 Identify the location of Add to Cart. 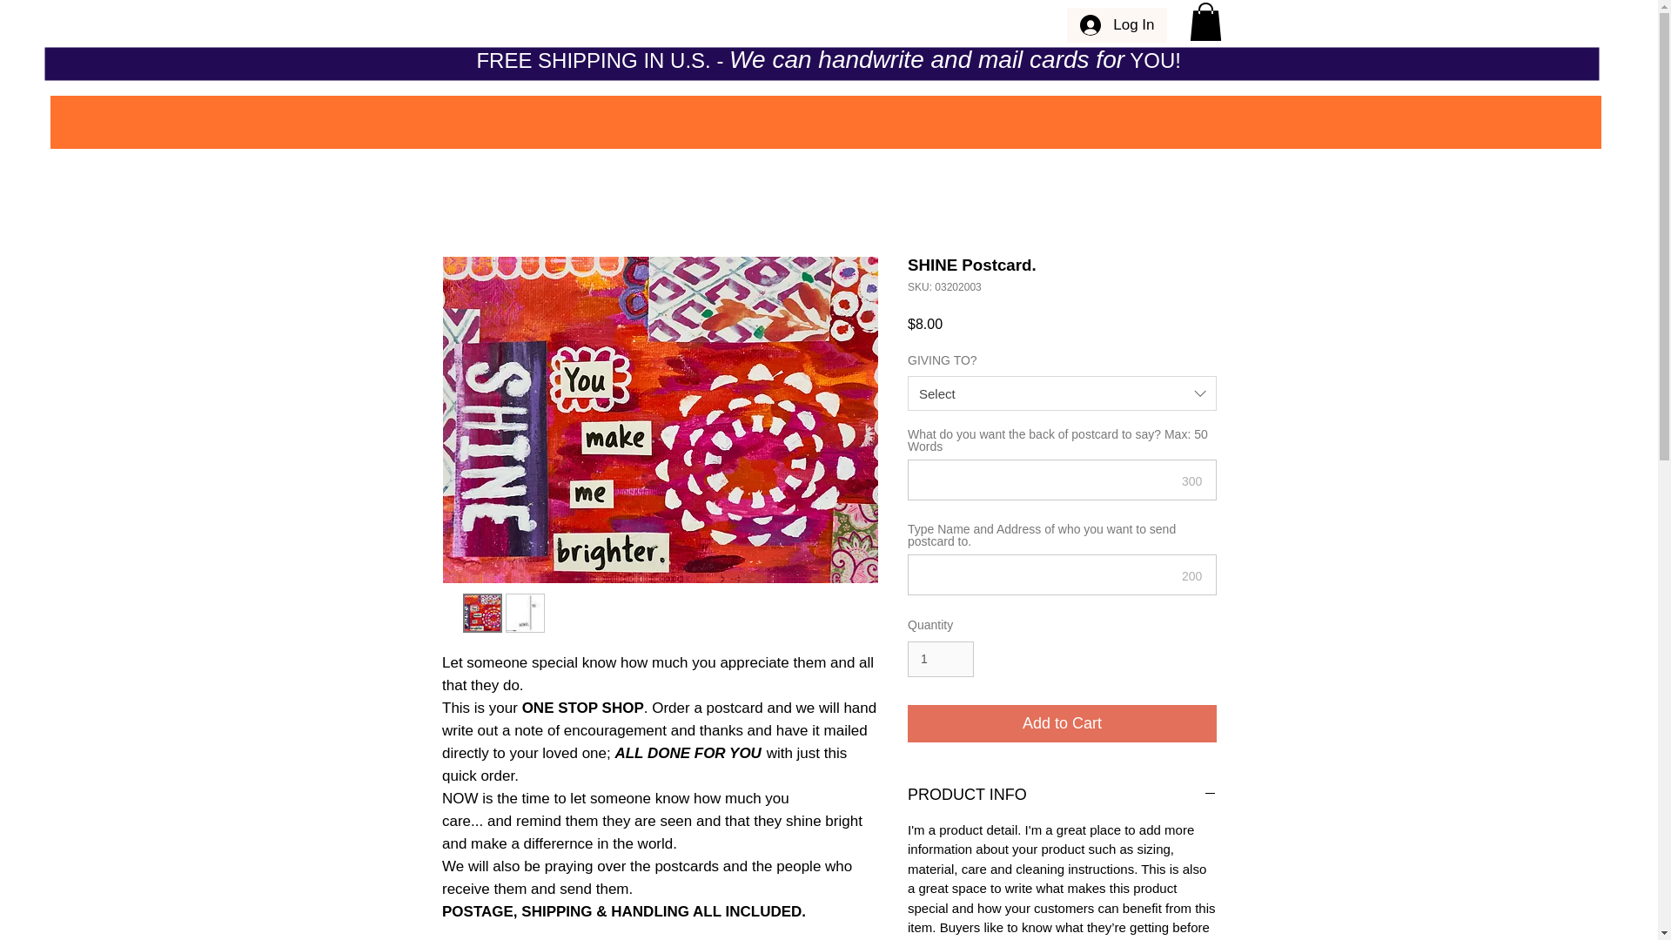
(1062, 724).